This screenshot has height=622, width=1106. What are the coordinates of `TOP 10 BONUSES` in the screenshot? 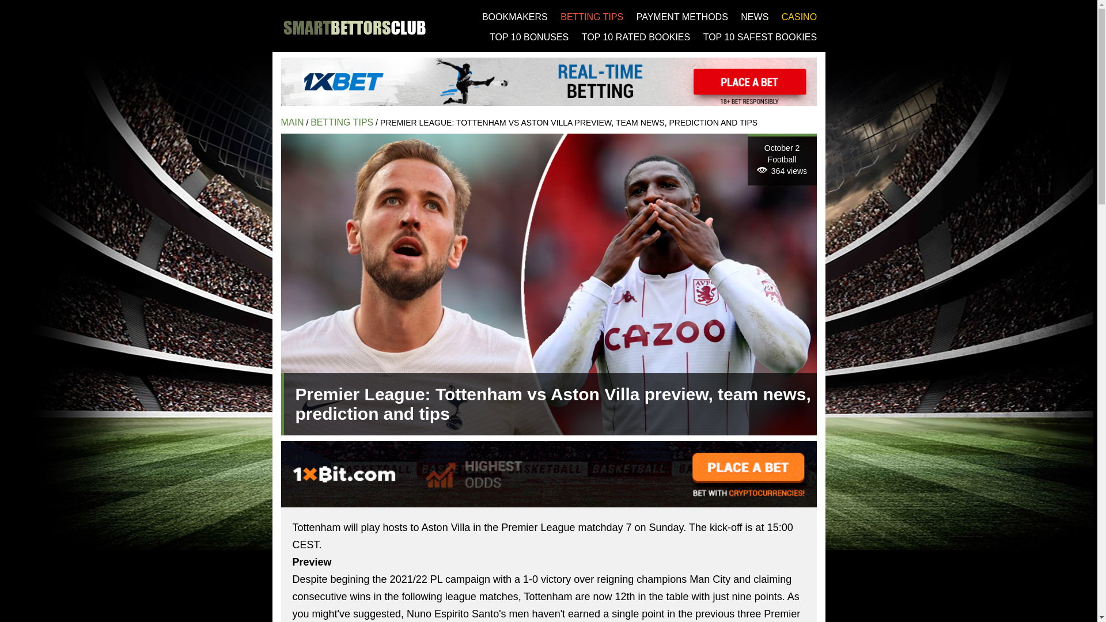 It's located at (529, 37).